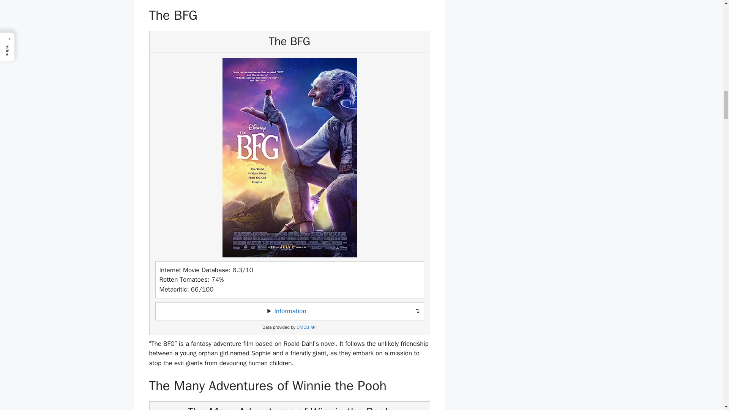  Describe the element at coordinates (290, 311) in the screenshot. I see `Information` at that location.